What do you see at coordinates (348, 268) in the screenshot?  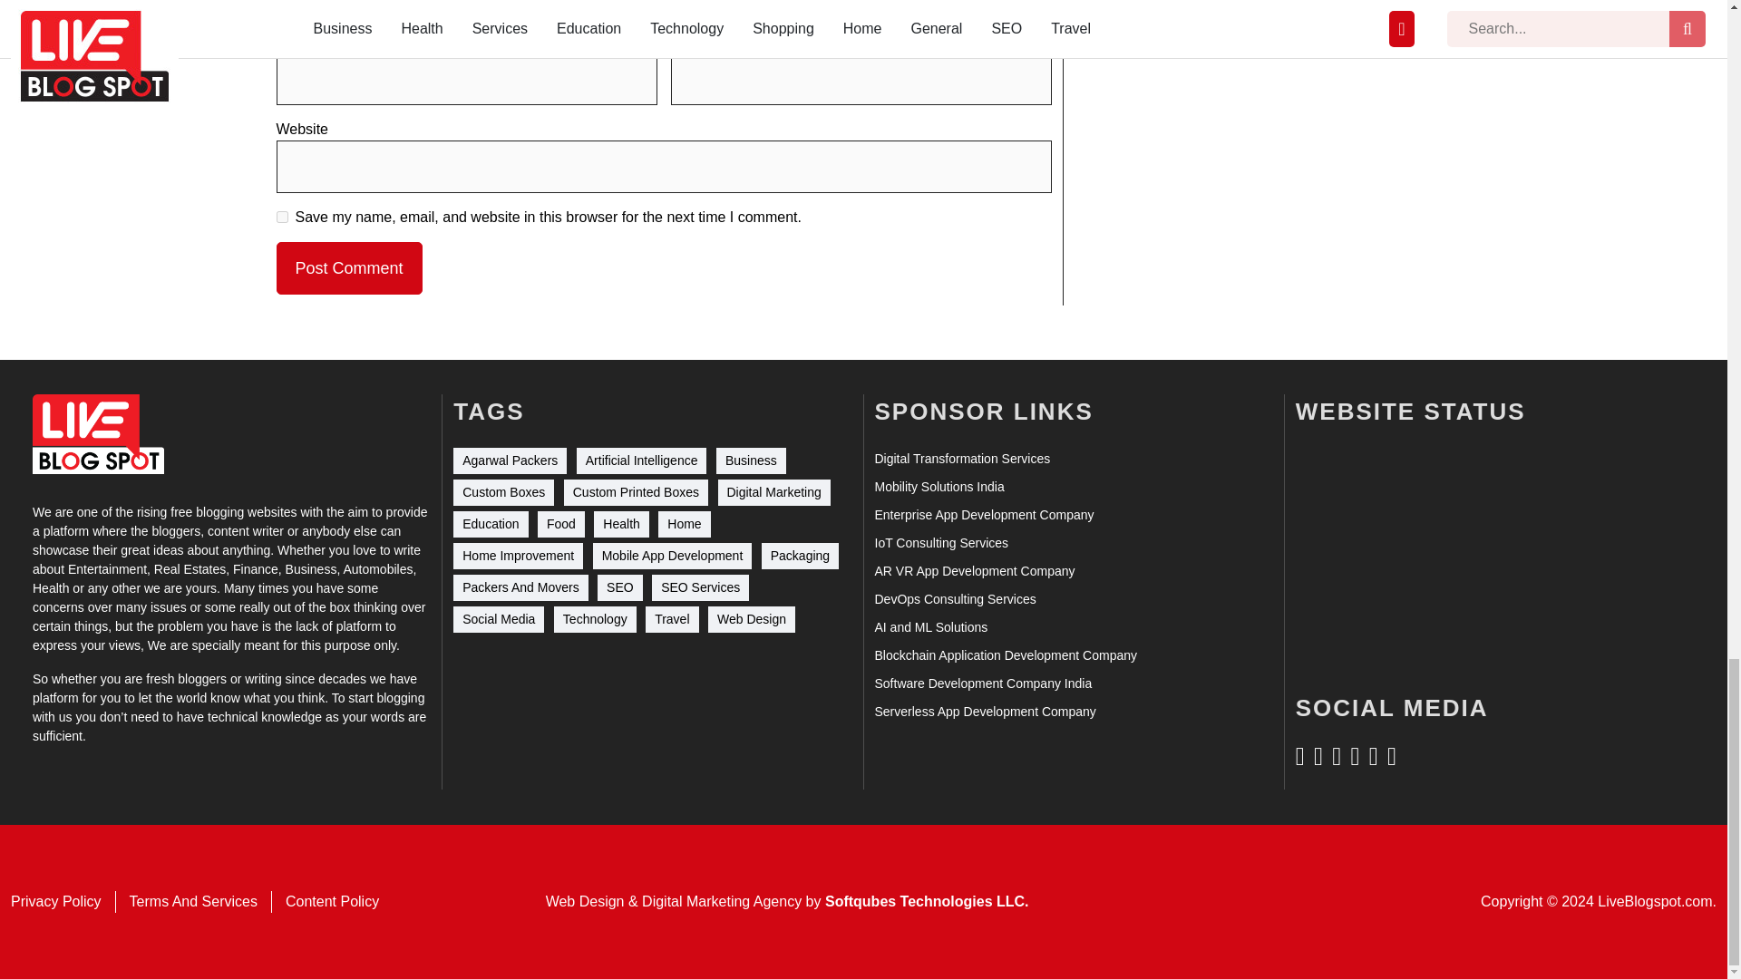 I see `Post Comment` at bounding box center [348, 268].